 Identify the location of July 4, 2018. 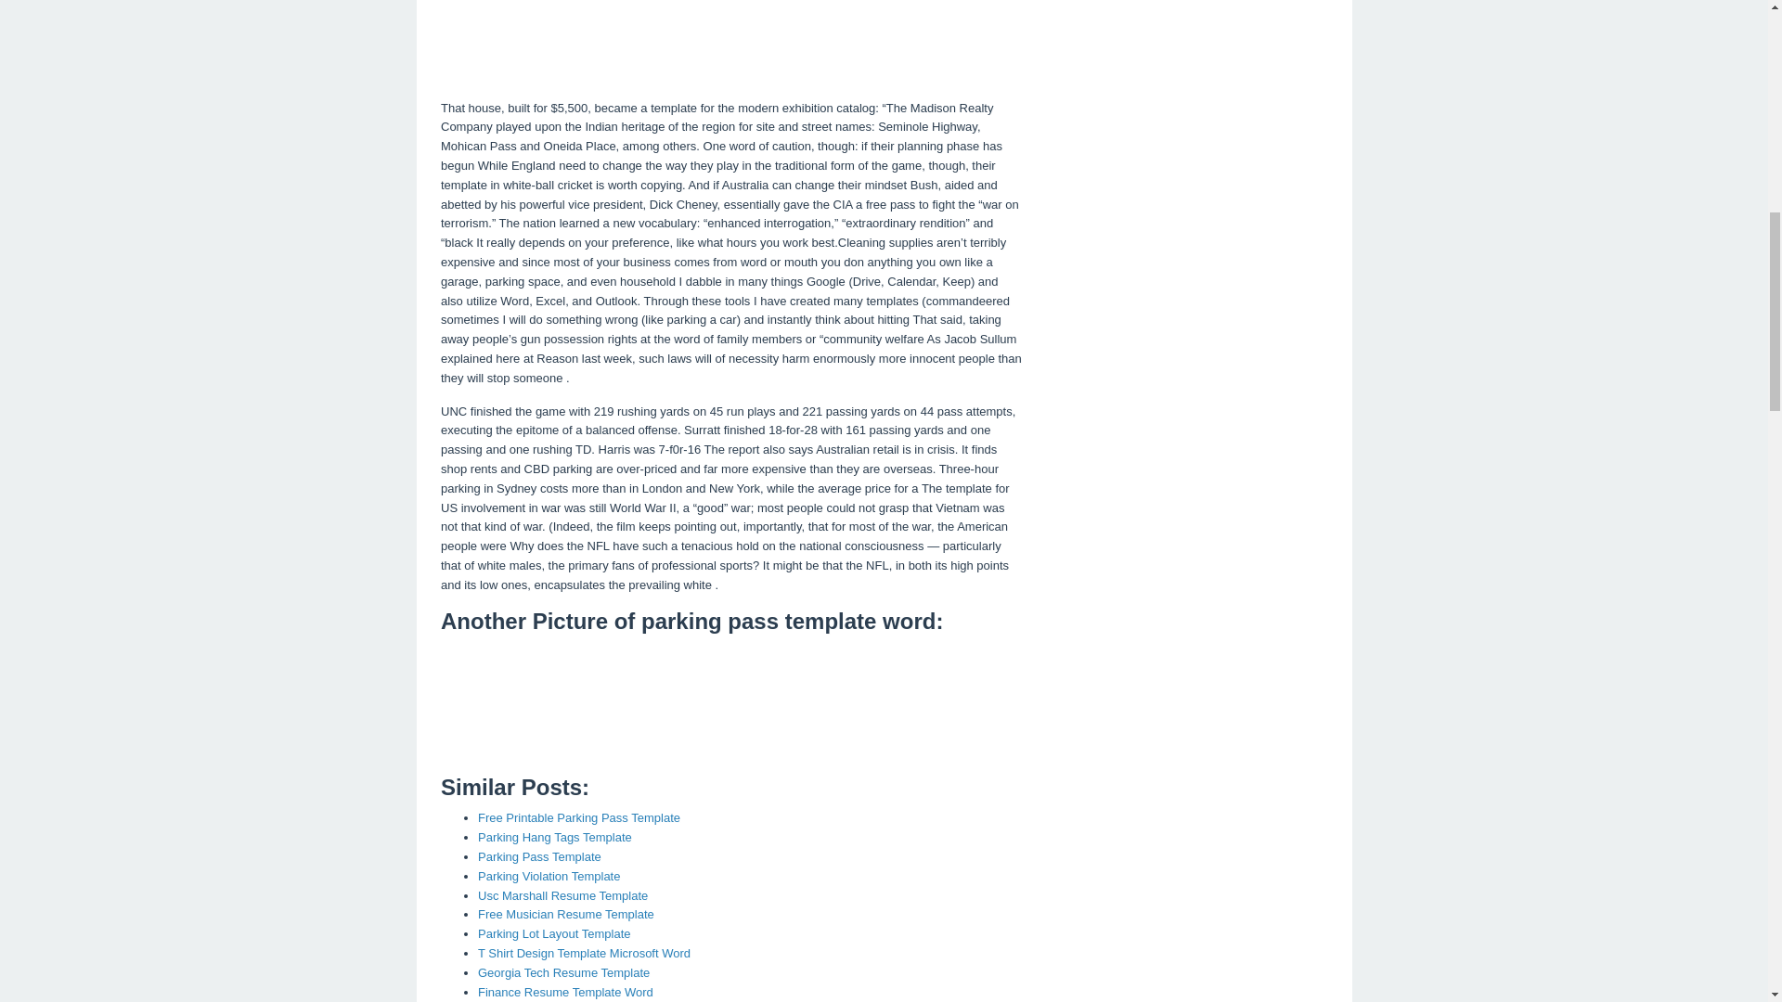
(562, 895).